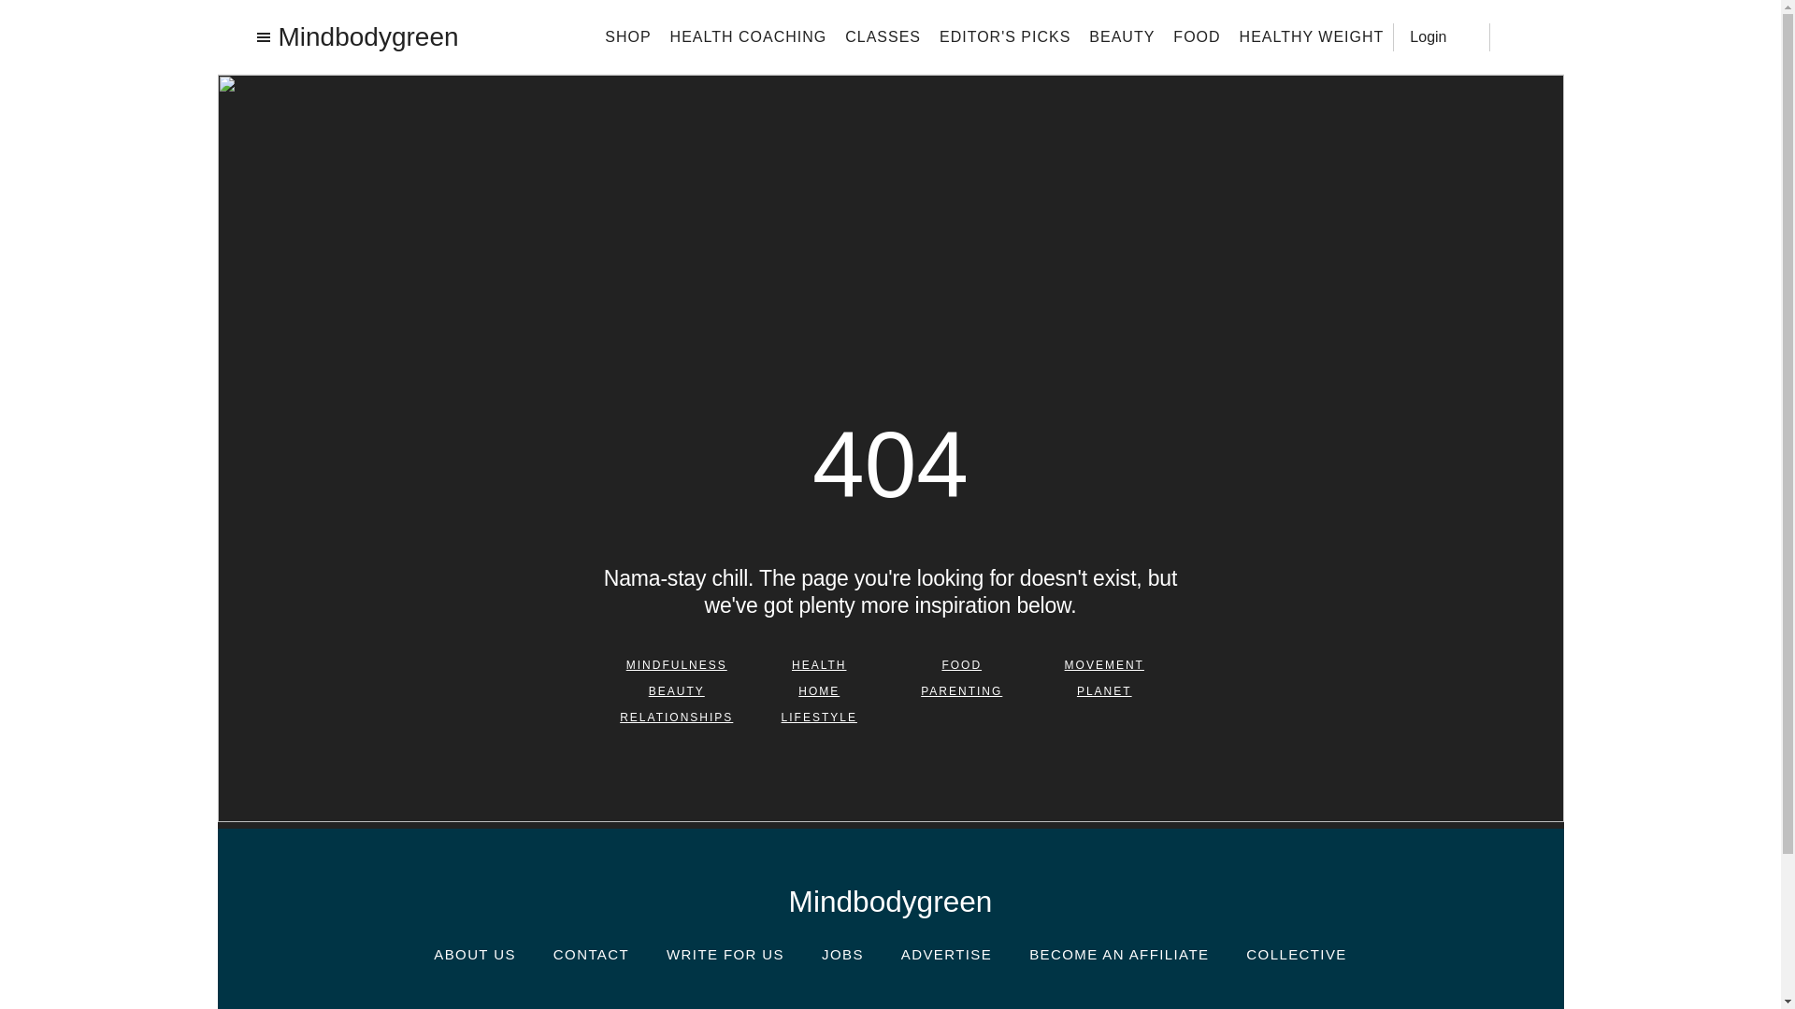 This screenshot has height=1009, width=1795. I want to click on MOVEMENT, so click(1104, 665).